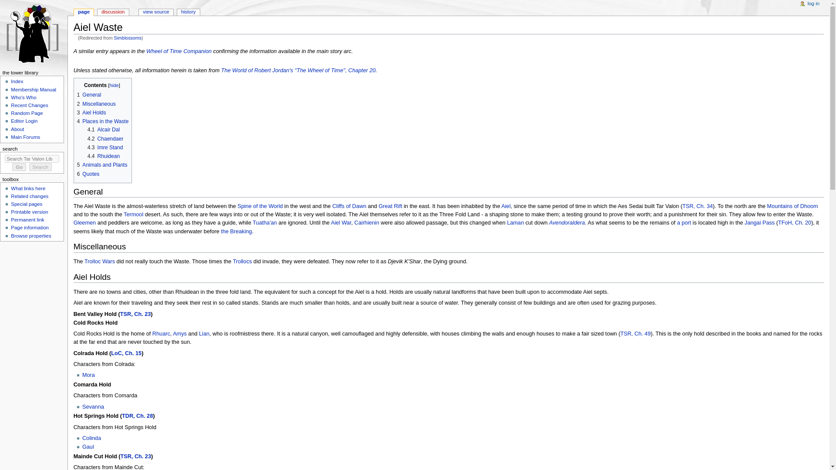  What do you see at coordinates (567, 223) in the screenshot?
I see `Avendoraldera` at bounding box center [567, 223].